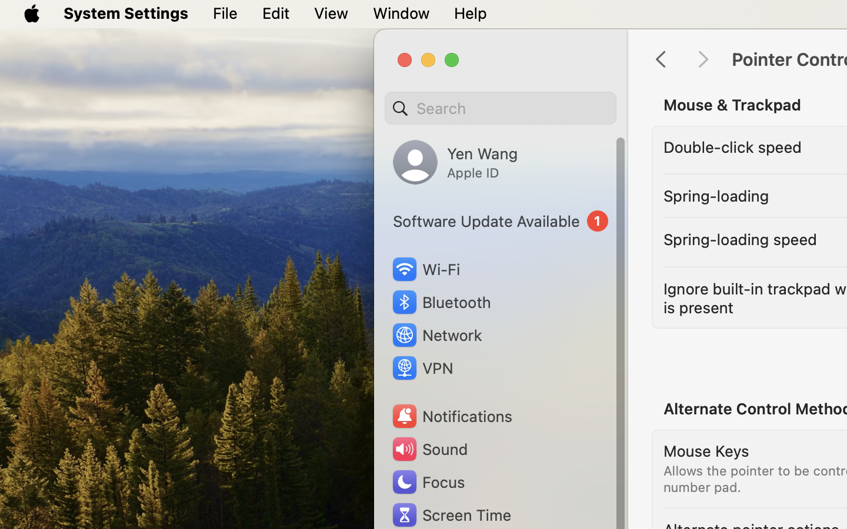 This screenshot has width=847, height=529. I want to click on Mouse Keys, so click(706, 450).